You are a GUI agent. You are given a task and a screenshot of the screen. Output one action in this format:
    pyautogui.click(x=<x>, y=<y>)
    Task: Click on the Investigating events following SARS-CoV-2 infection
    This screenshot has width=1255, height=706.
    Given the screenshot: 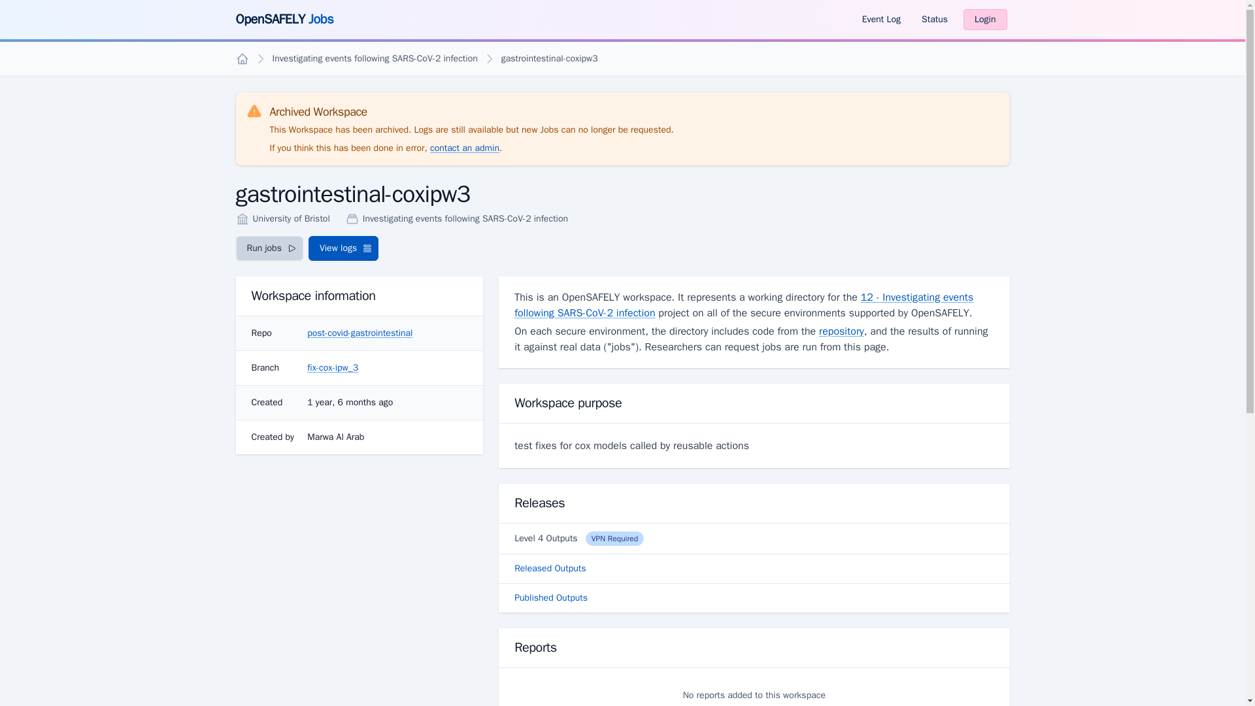 What is the action you would take?
    pyautogui.click(x=374, y=58)
    